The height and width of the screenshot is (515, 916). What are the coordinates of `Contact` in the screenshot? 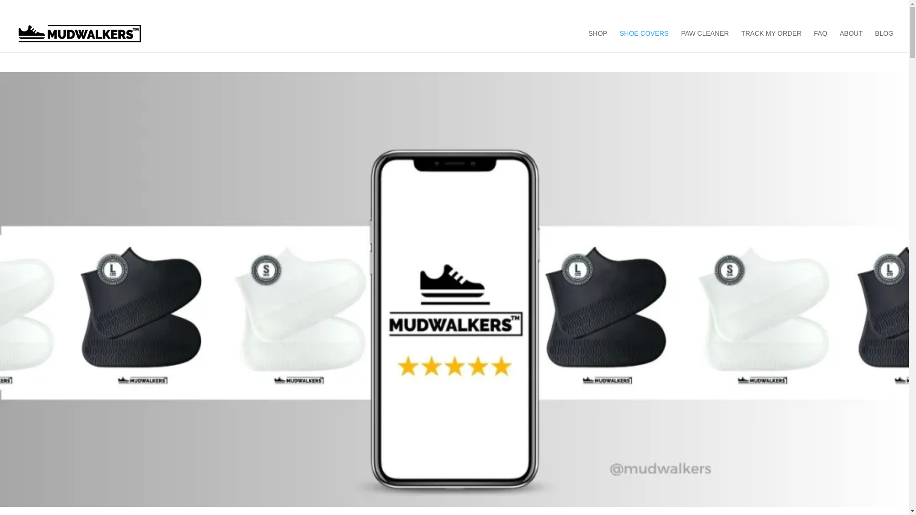 It's located at (778, 9).